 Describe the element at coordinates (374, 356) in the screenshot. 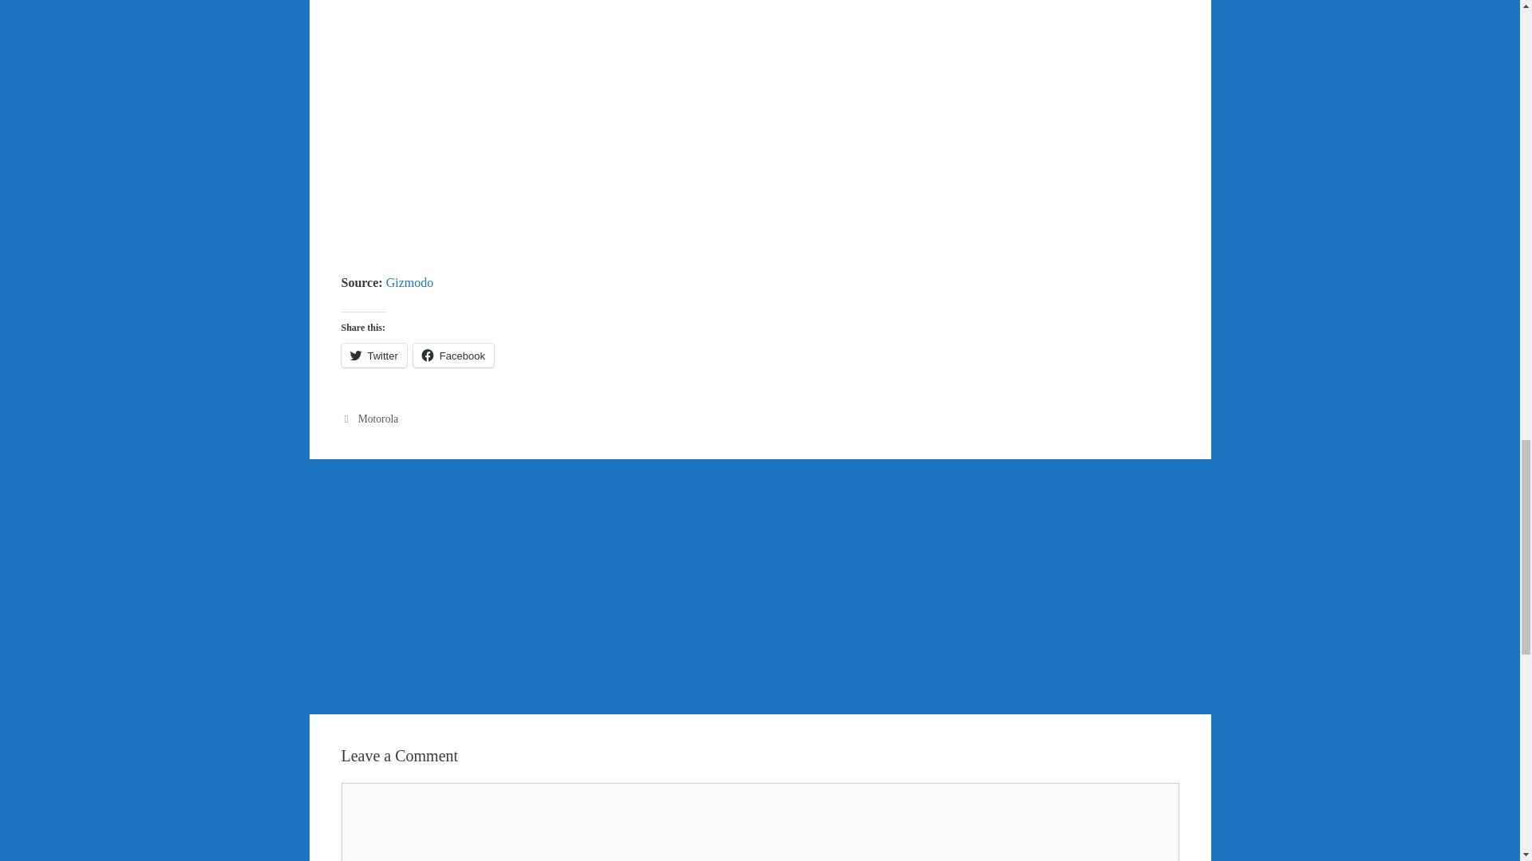

I see `Twitter` at that location.